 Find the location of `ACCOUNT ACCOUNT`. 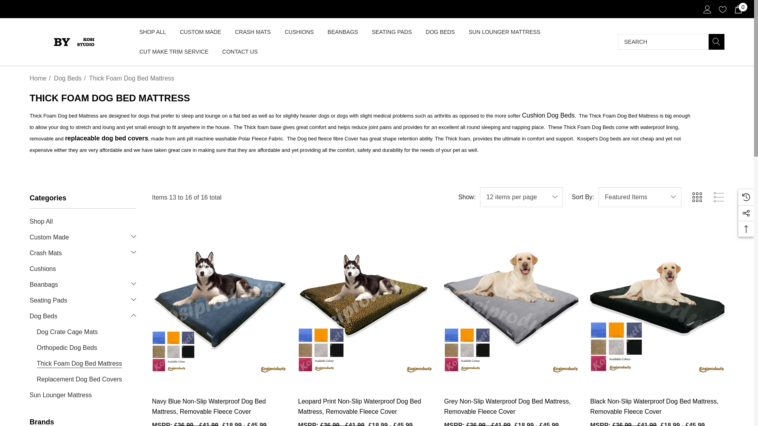

ACCOUNT ACCOUNT is located at coordinates (707, 9).